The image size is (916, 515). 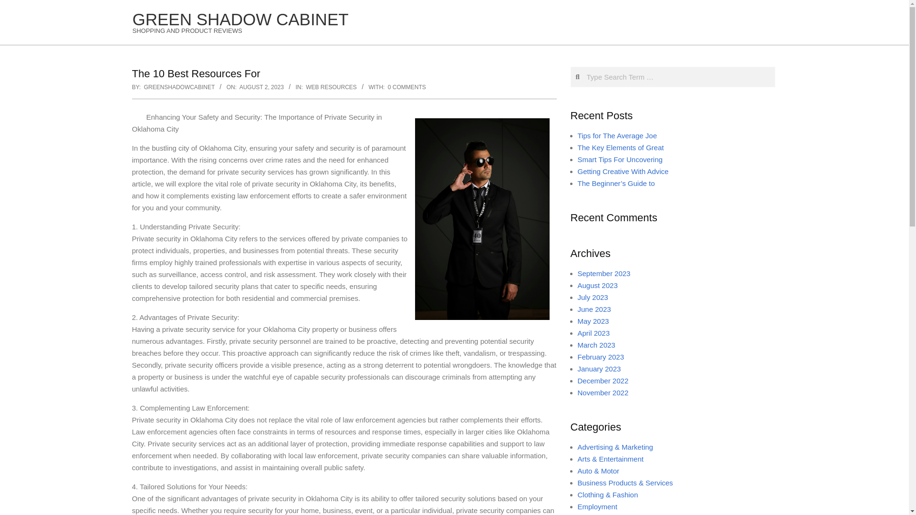 What do you see at coordinates (619, 159) in the screenshot?
I see `Smart Tips For Uncovering` at bounding box center [619, 159].